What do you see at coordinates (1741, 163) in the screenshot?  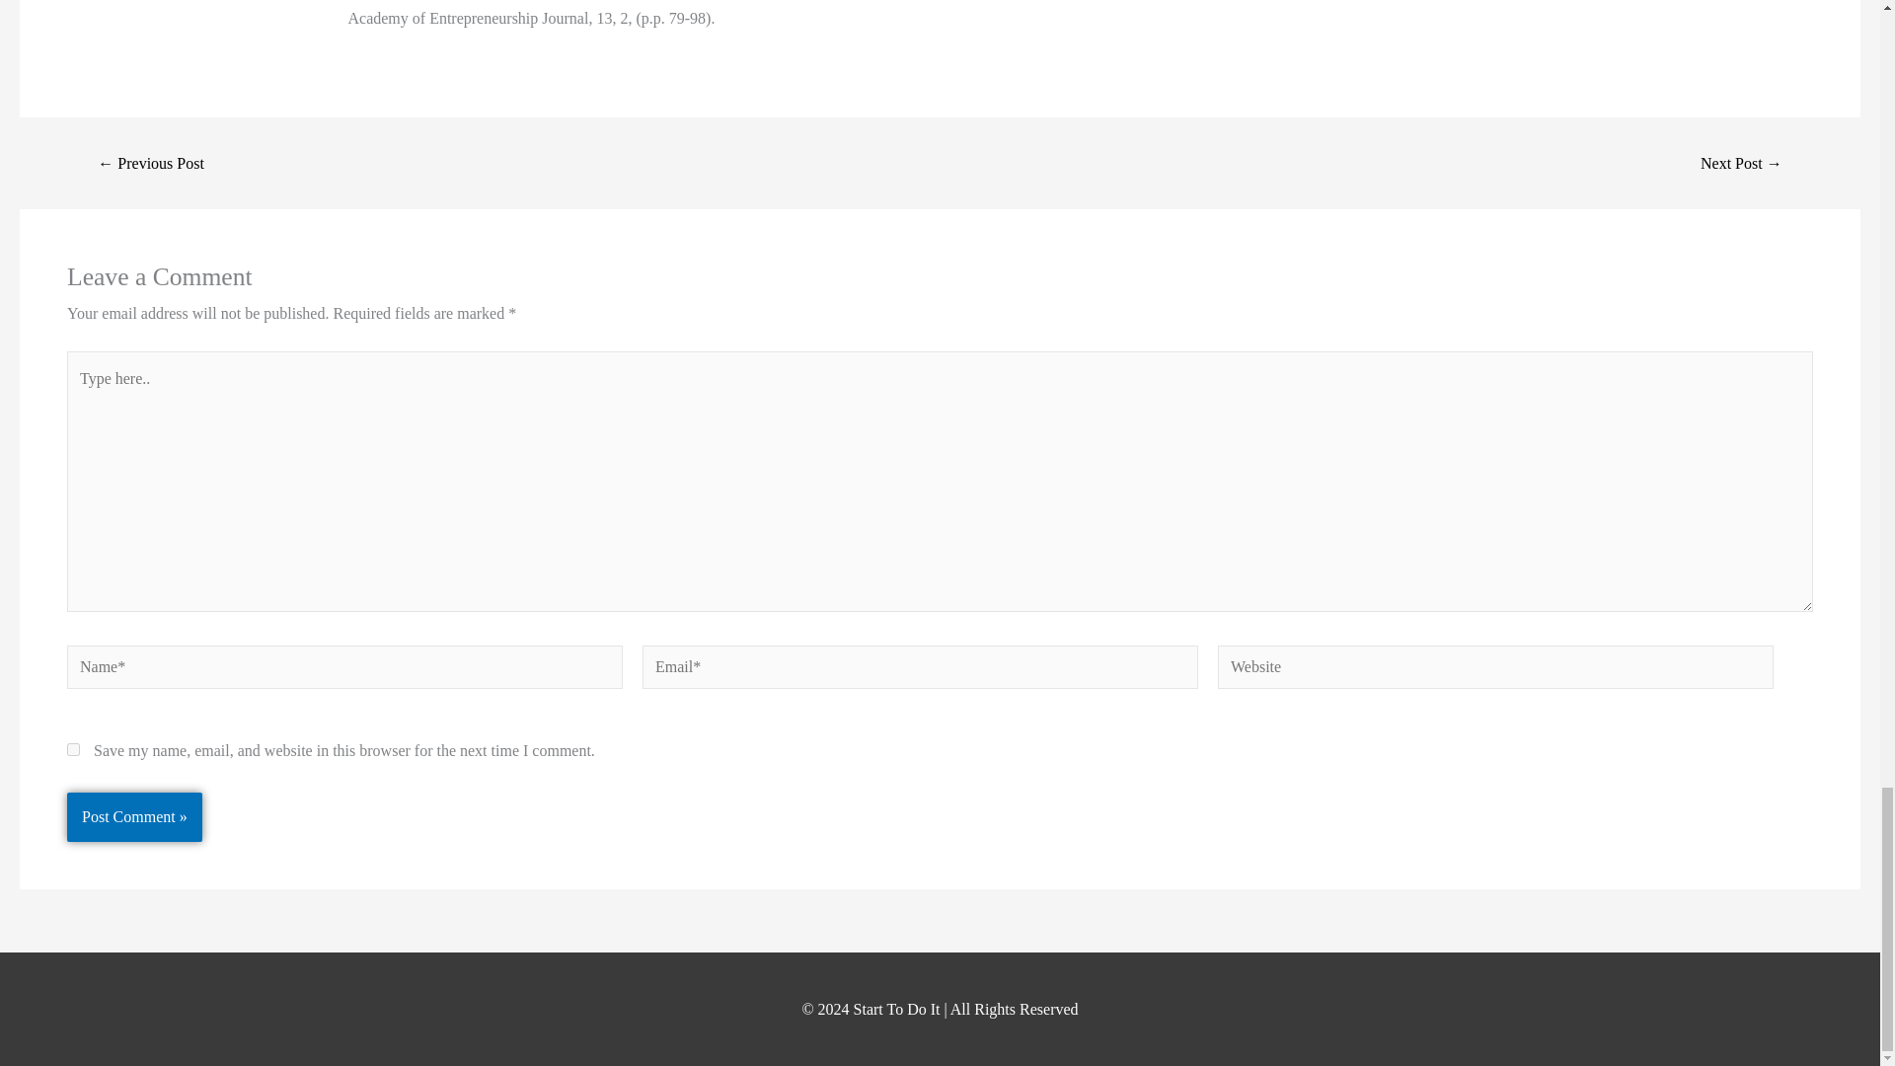 I see `How Much Resilience Should Entrepreneurs Have?` at bounding box center [1741, 163].